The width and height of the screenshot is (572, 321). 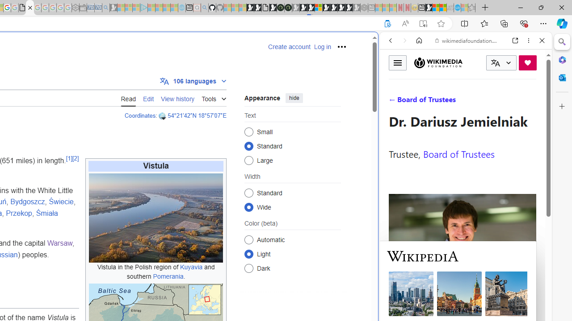 I want to click on Forward, so click(x=405, y=41).